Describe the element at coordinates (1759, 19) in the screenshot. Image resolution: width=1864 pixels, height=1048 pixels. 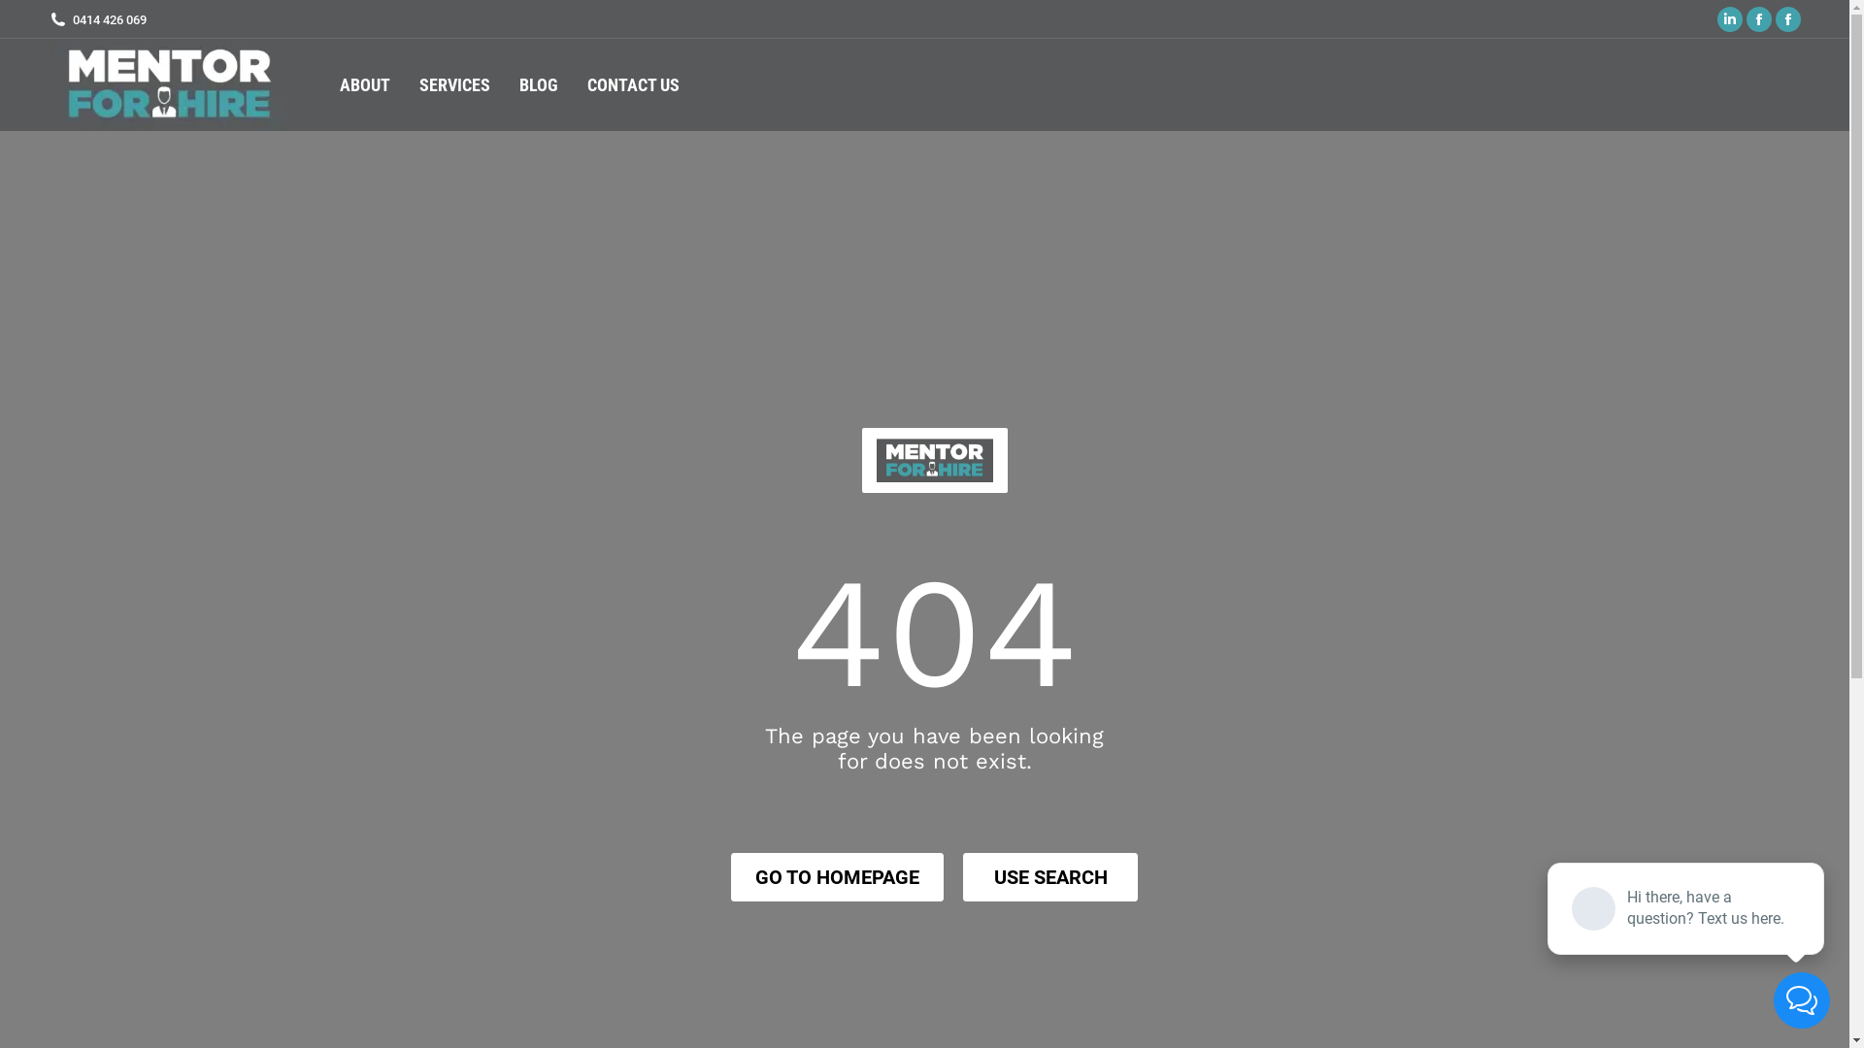
I see `Facebook page opens in new window` at that location.